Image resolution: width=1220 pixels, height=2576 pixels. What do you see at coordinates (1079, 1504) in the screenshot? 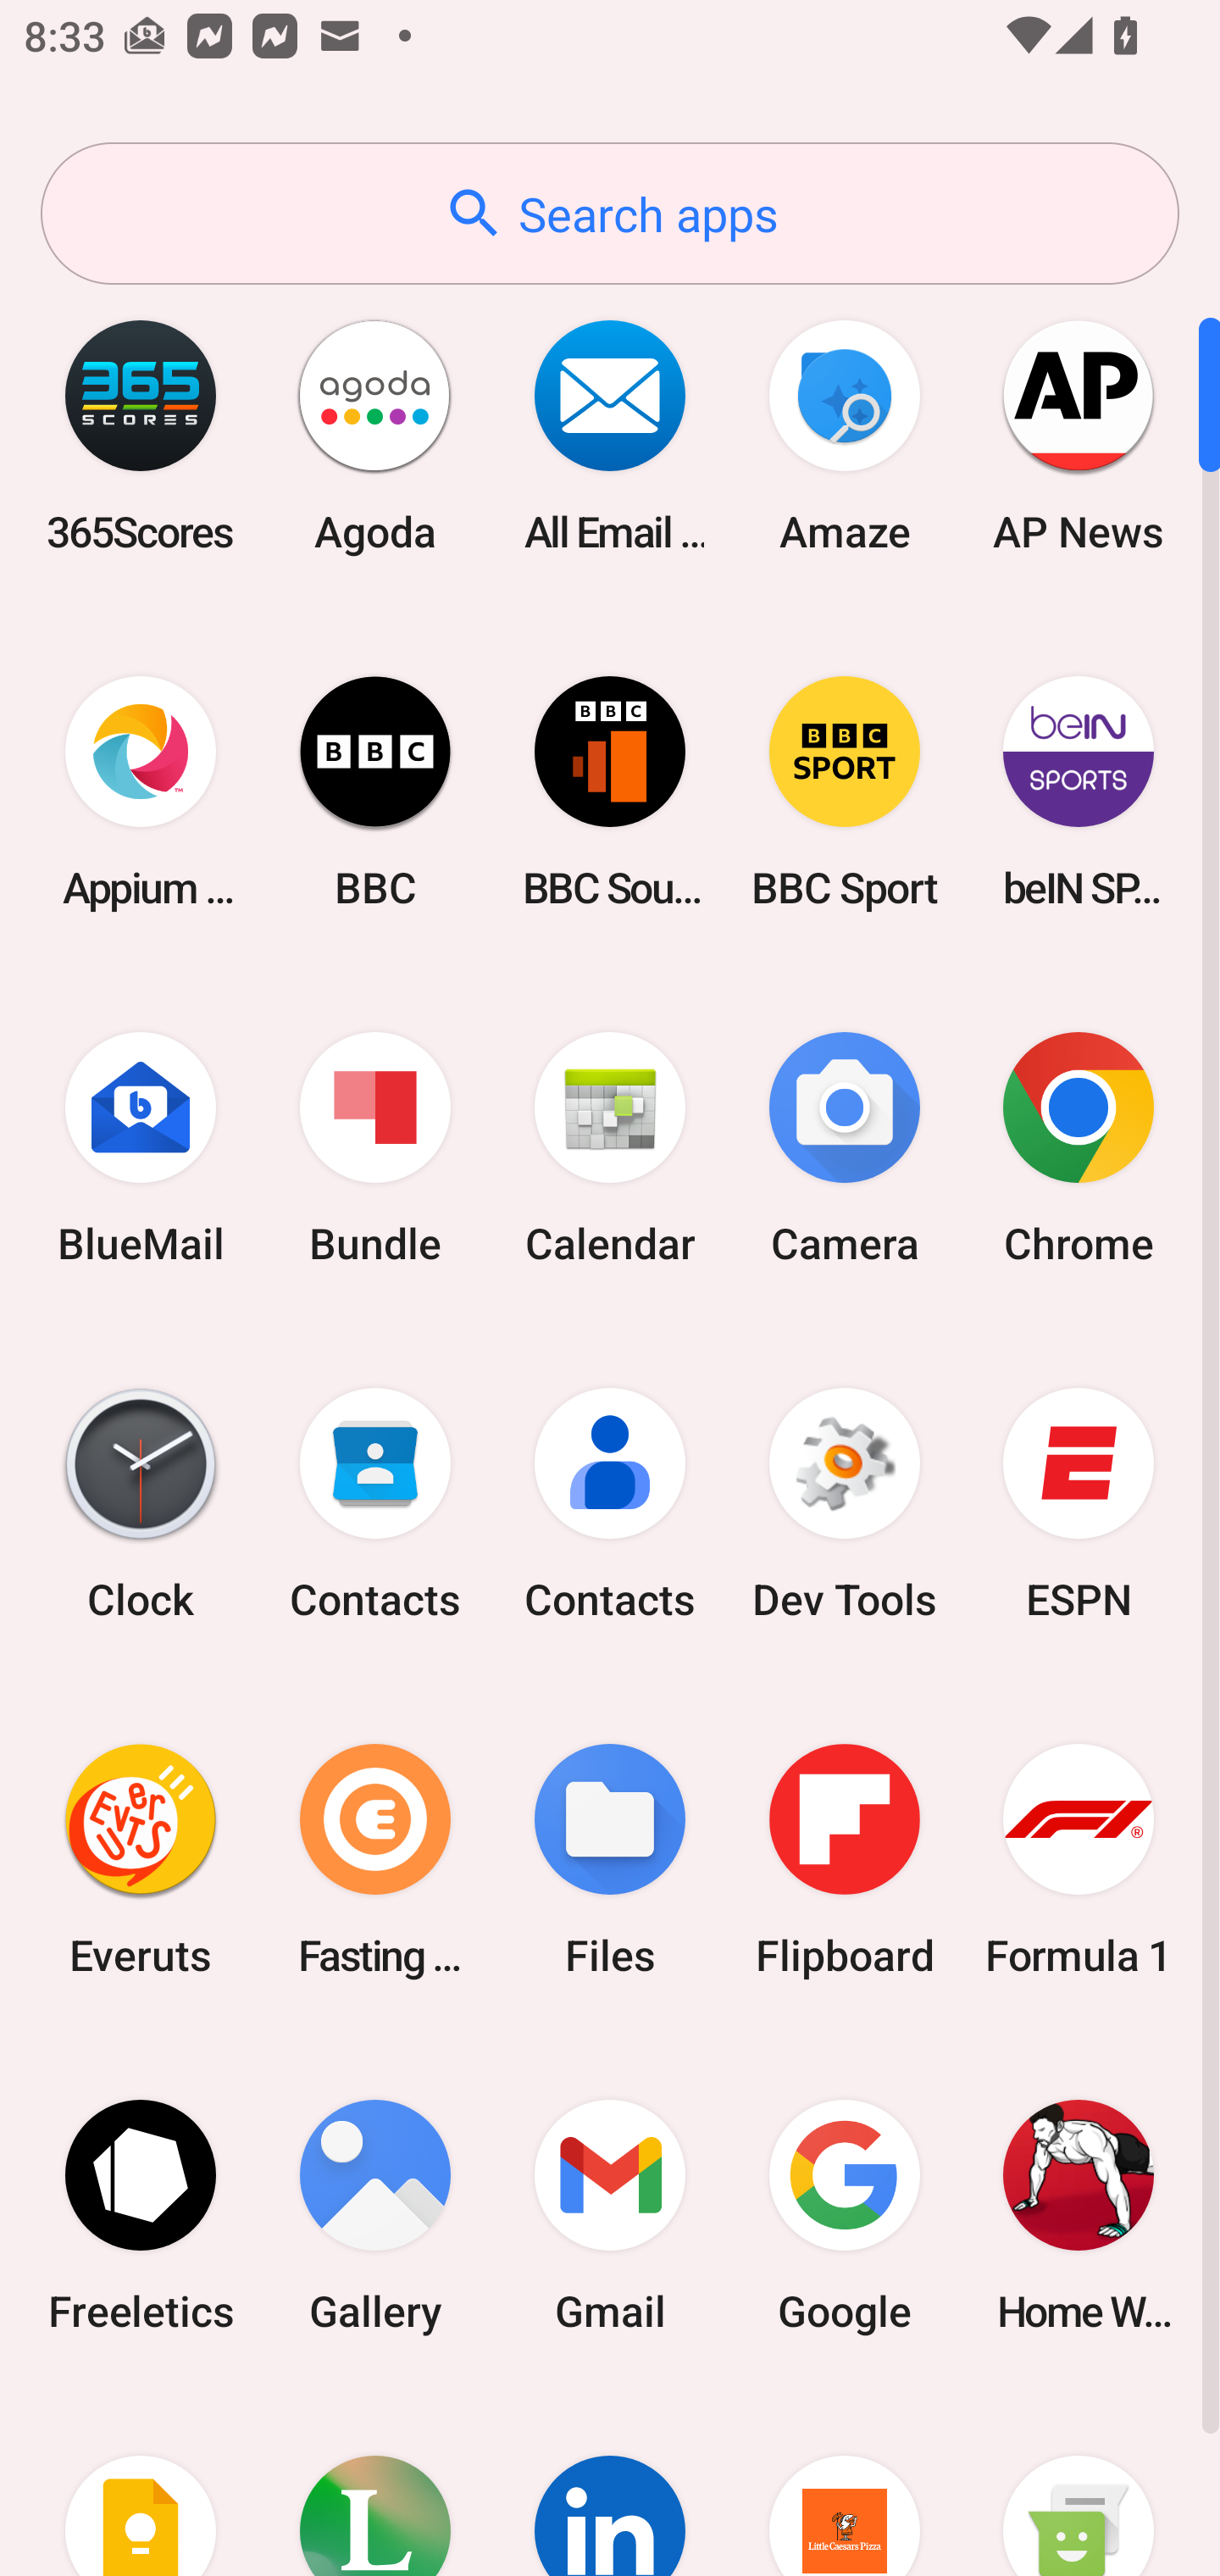
I see `ESPN` at bounding box center [1079, 1504].